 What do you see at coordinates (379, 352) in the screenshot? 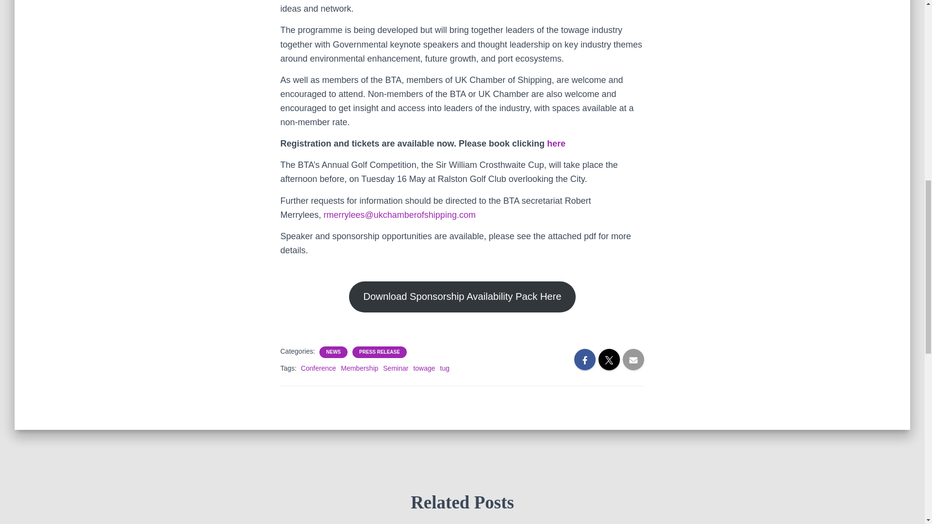
I see `PRESS RELEASE` at bounding box center [379, 352].